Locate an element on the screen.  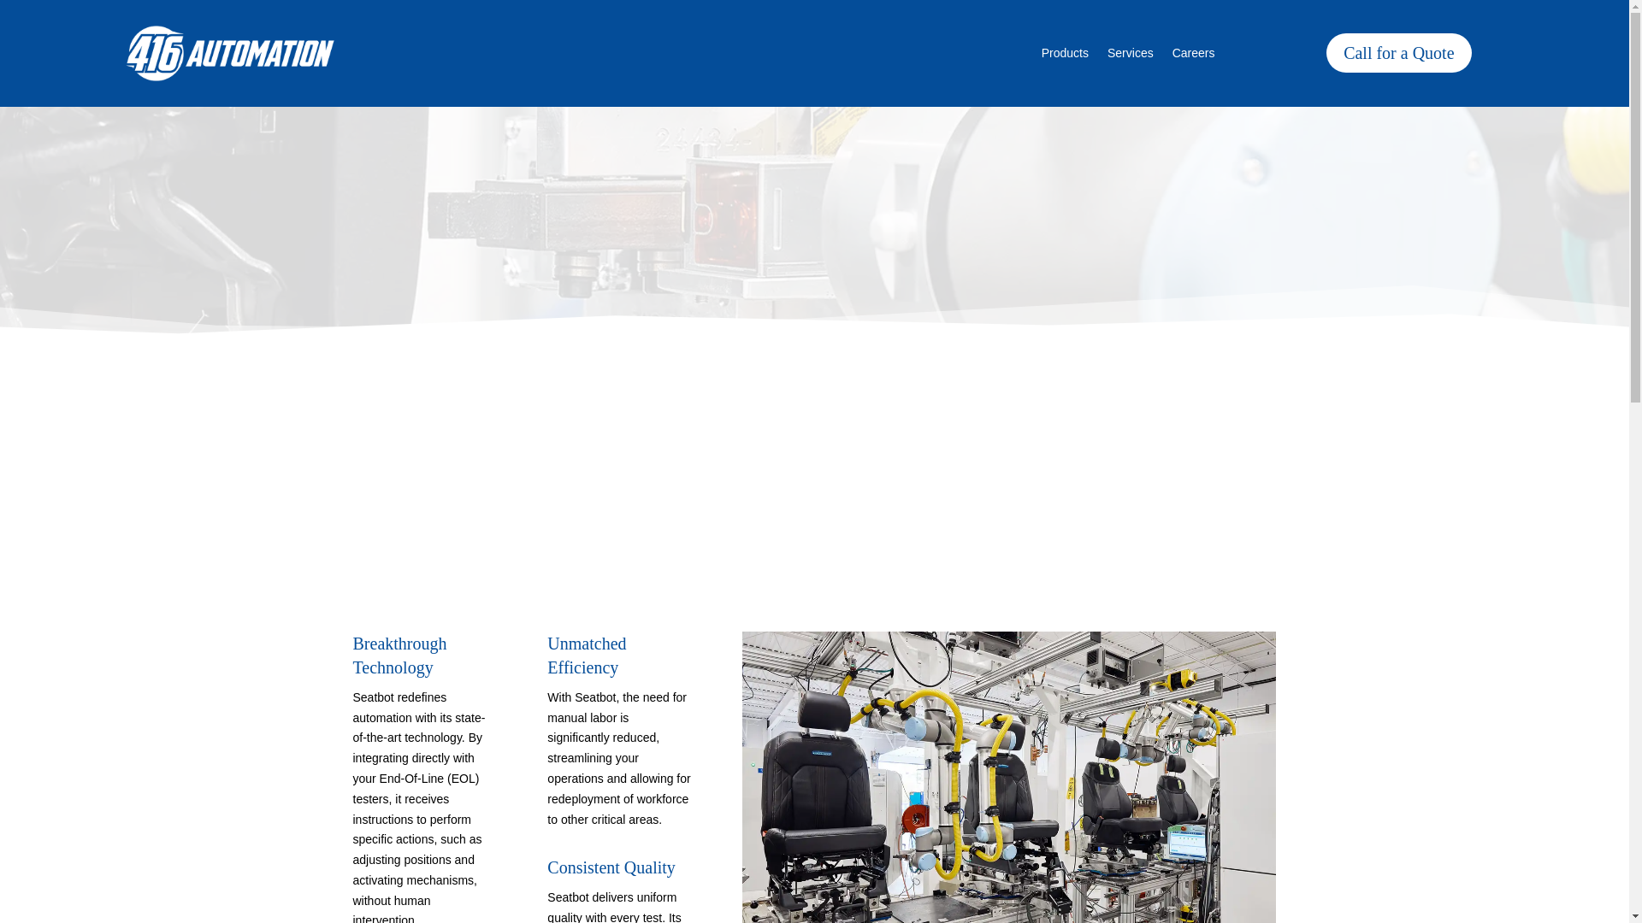
416 Automation Long Logo - White is located at coordinates (229, 53).